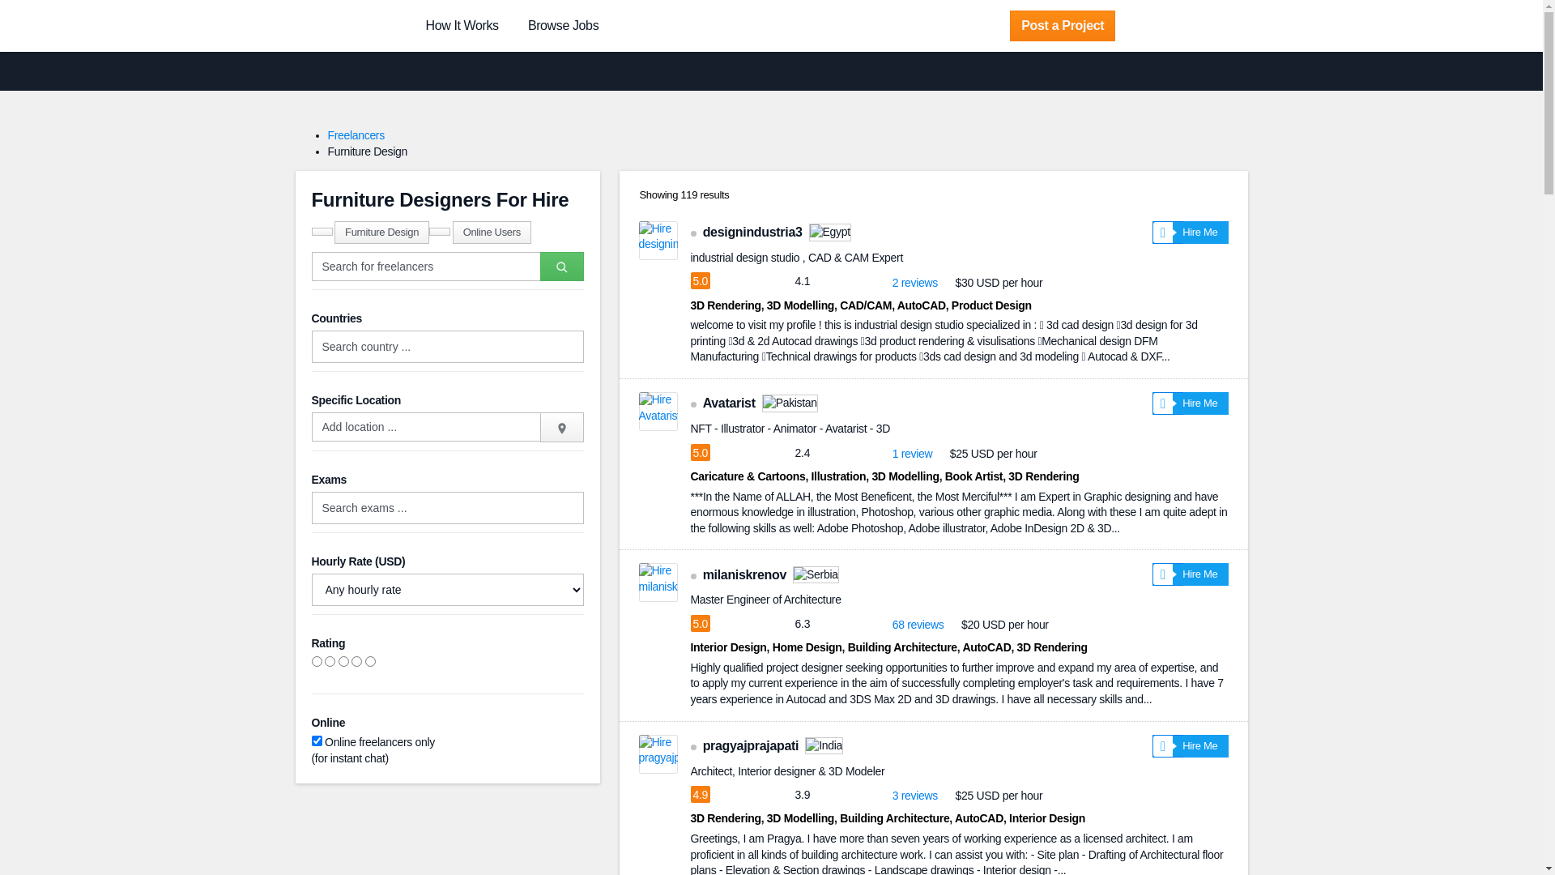 The image size is (1555, 875). I want to click on Pakistan, so click(790, 403).